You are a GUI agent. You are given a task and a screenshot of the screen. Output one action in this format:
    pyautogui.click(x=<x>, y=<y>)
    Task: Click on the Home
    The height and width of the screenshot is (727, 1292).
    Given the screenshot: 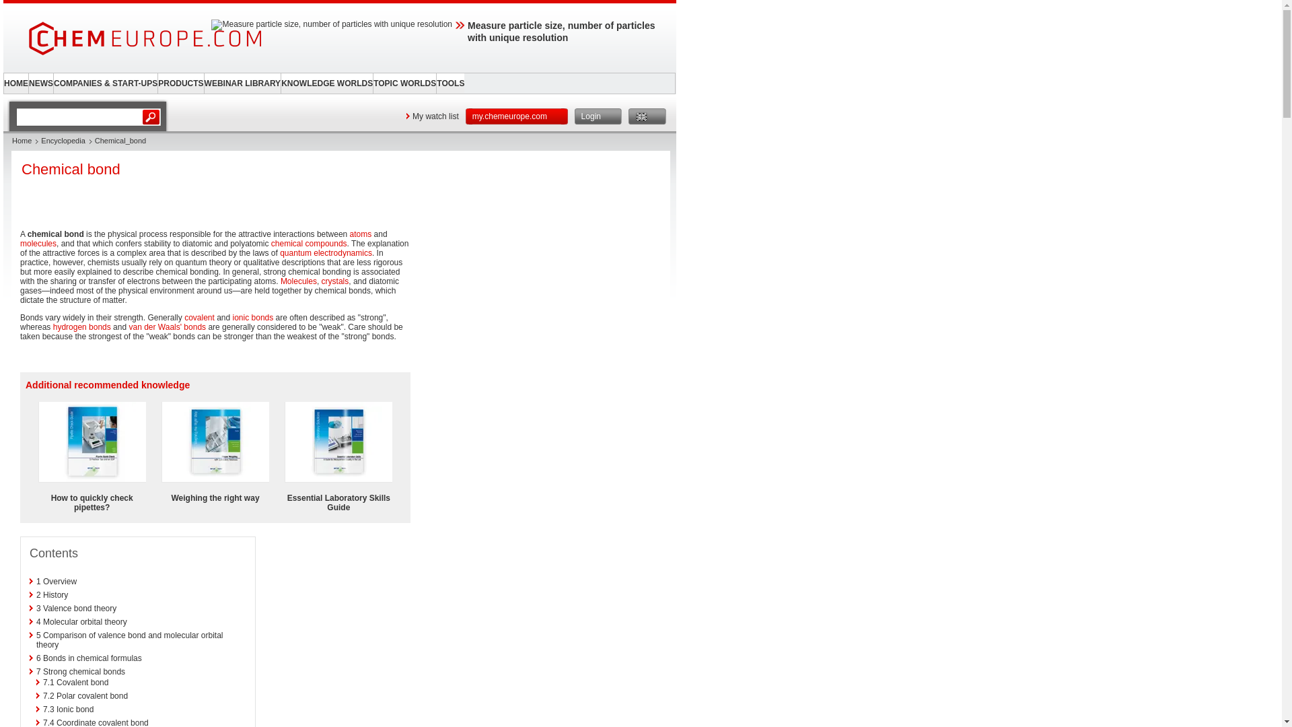 What is the action you would take?
    pyautogui.click(x=22, y=140)
    